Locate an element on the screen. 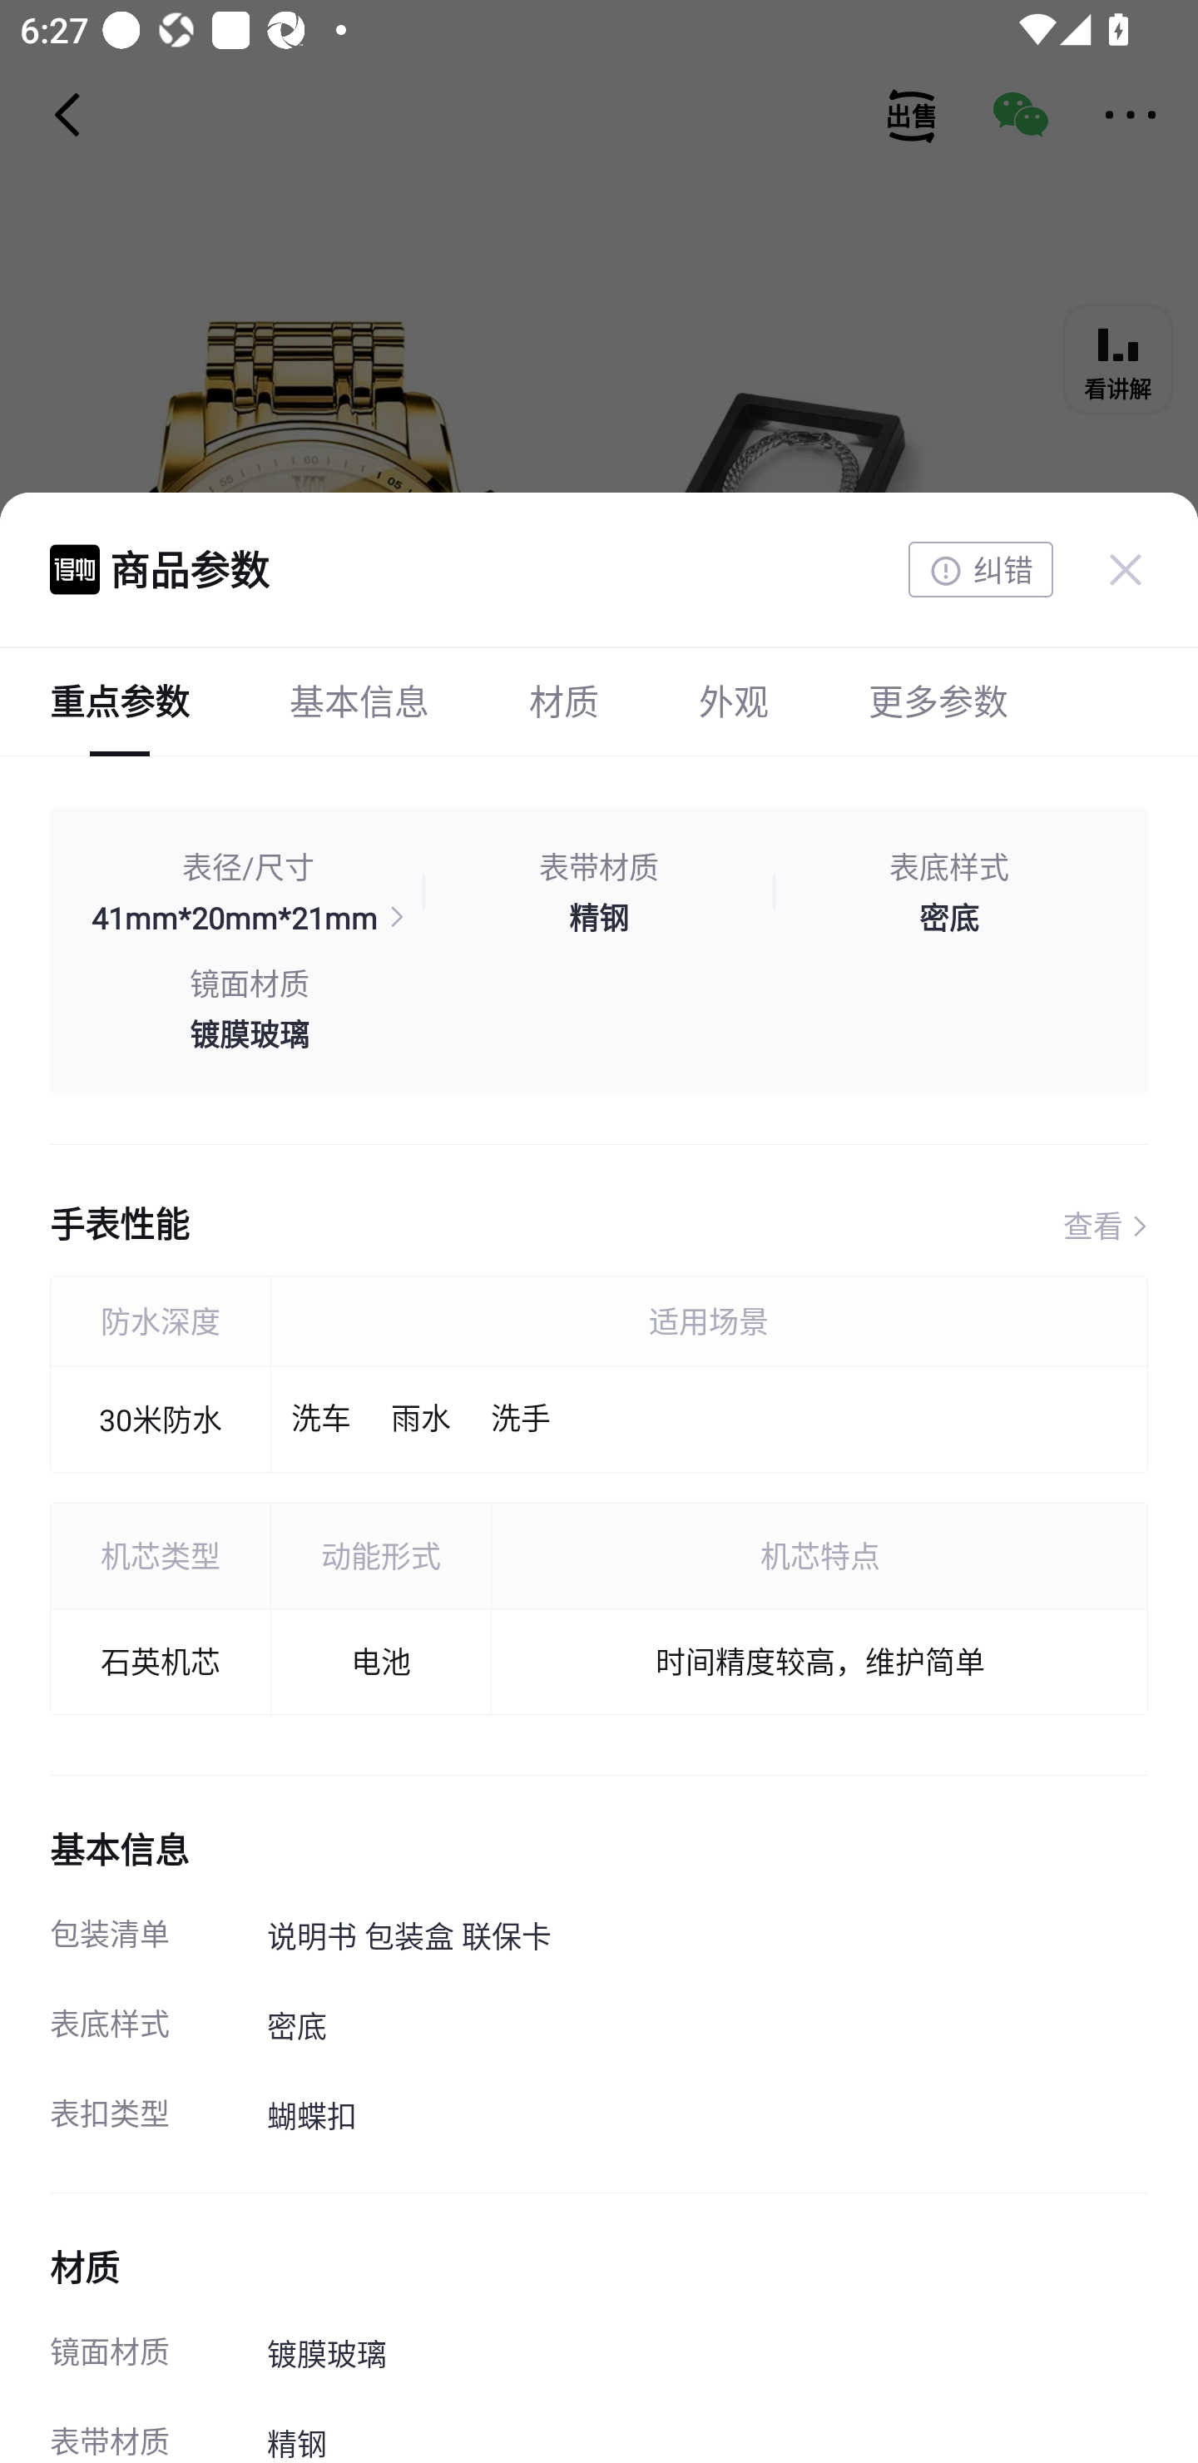  洗车 is located at coordinates (321, 1420).